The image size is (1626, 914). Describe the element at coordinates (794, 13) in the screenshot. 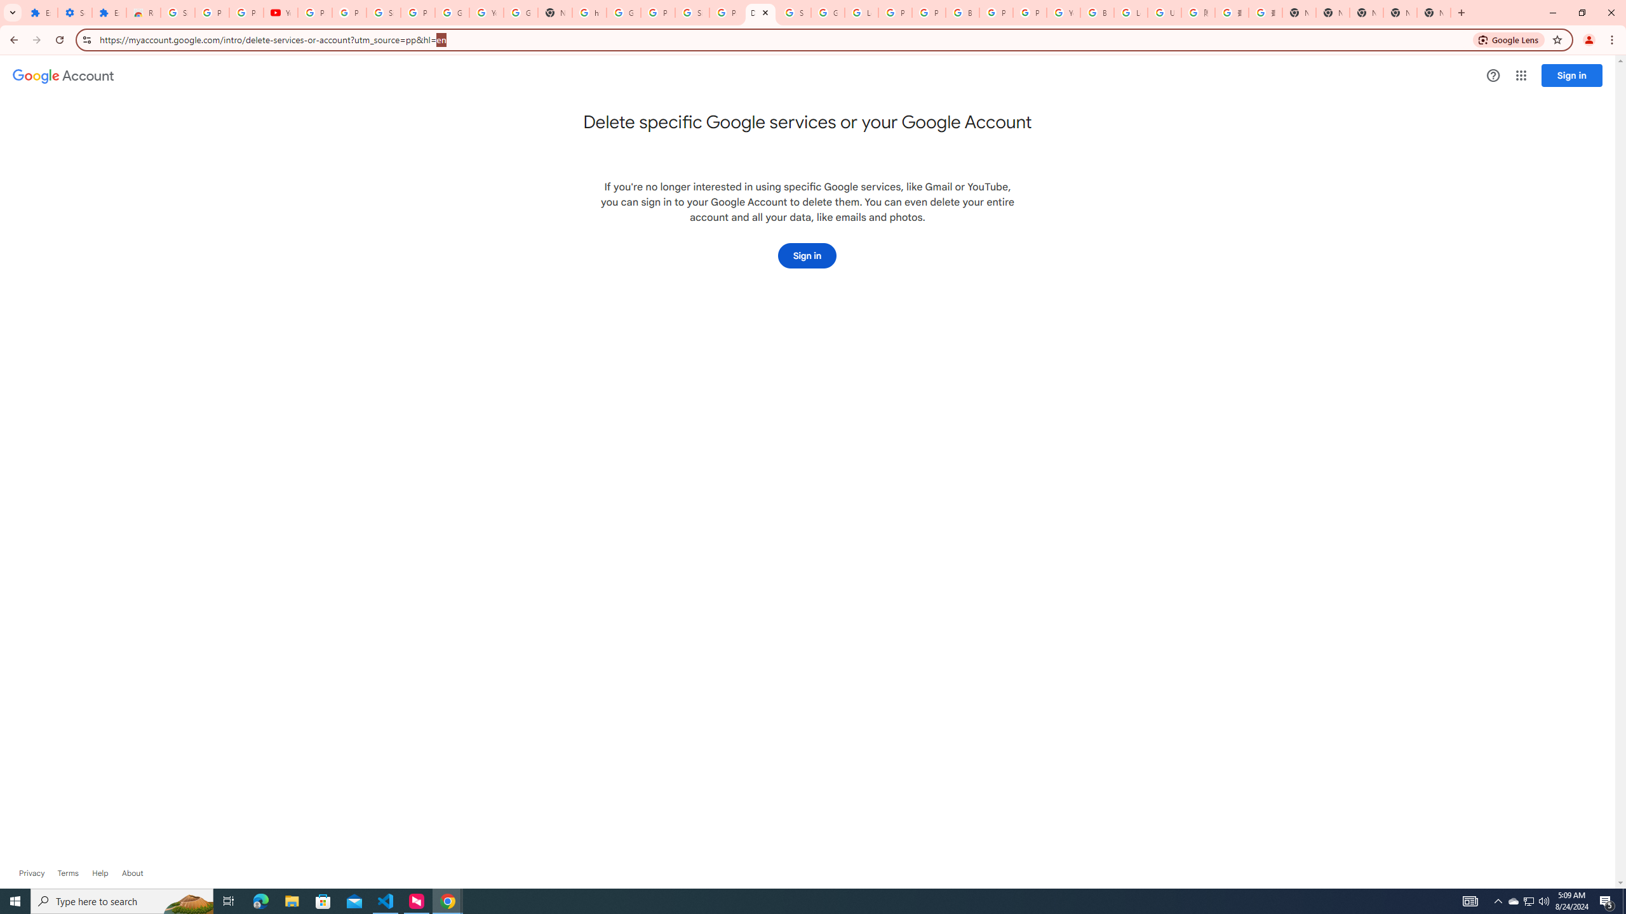

I see `Sign in - Google Accounts` at that location.